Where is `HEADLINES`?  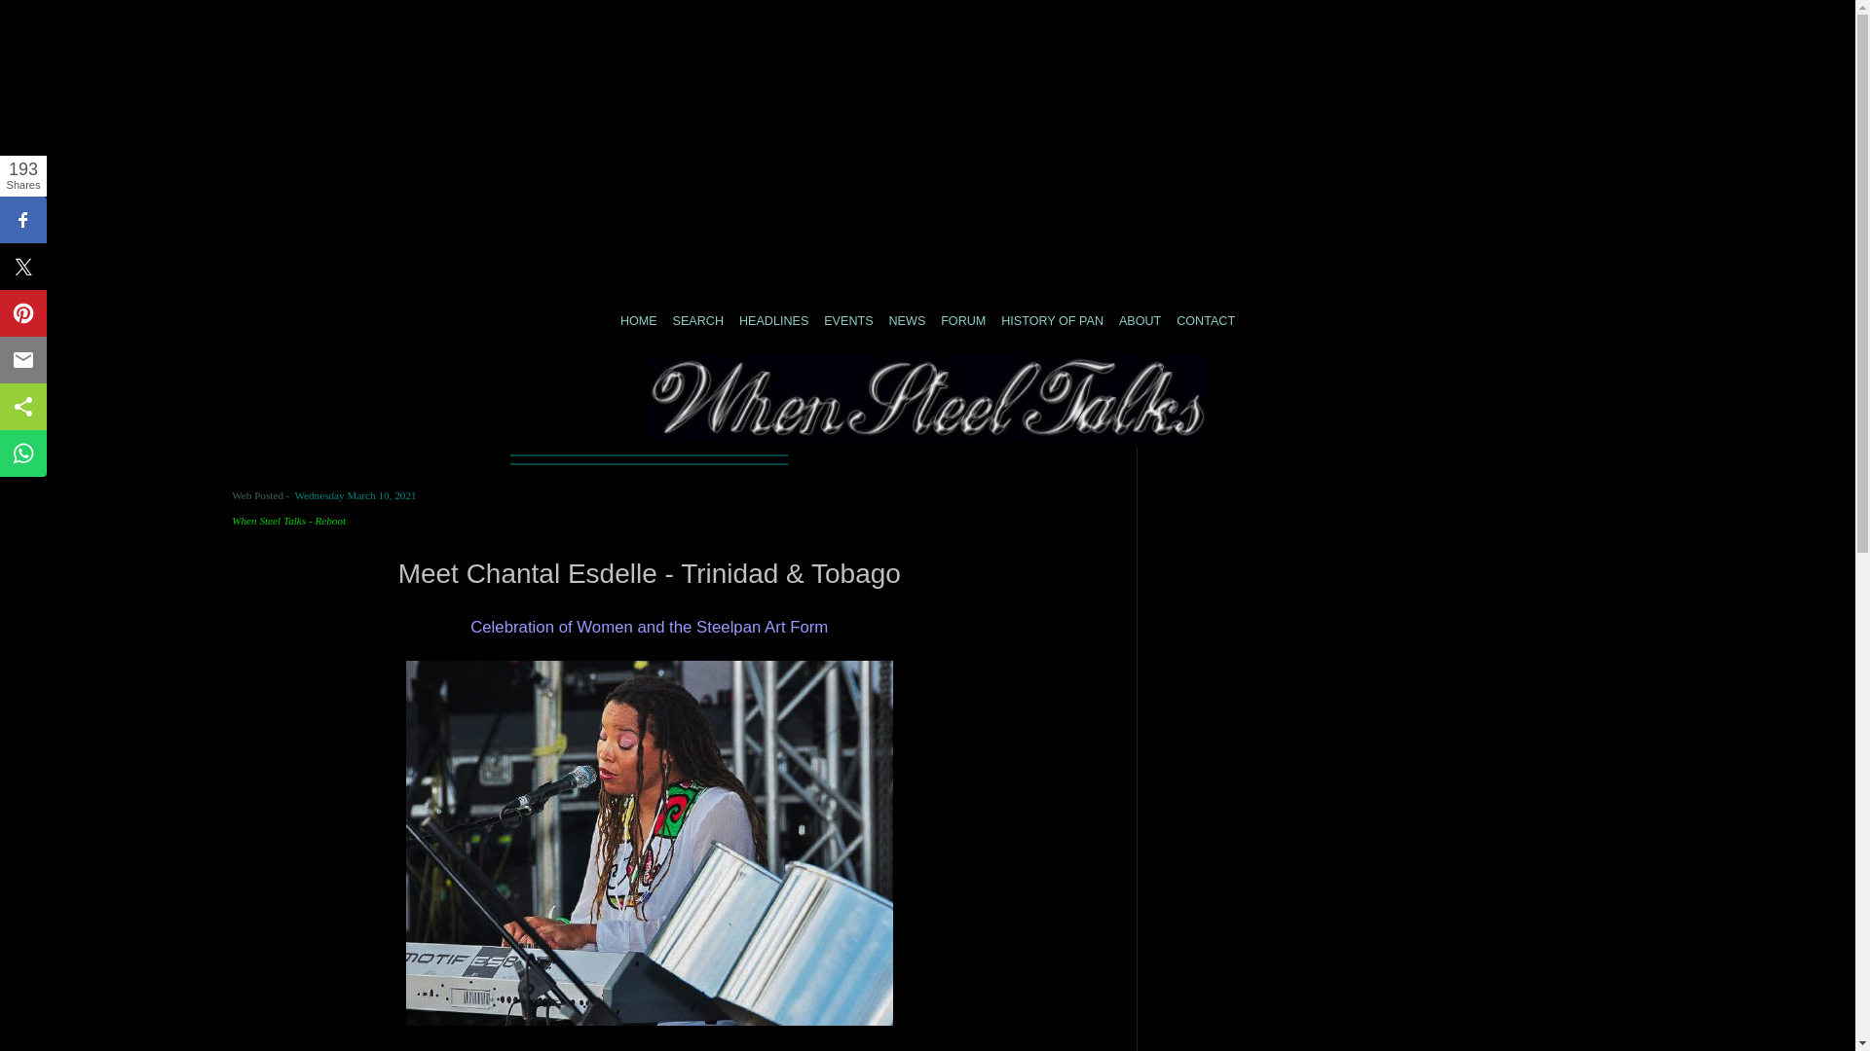
HEADLINES is located at coordinates (773, 321).